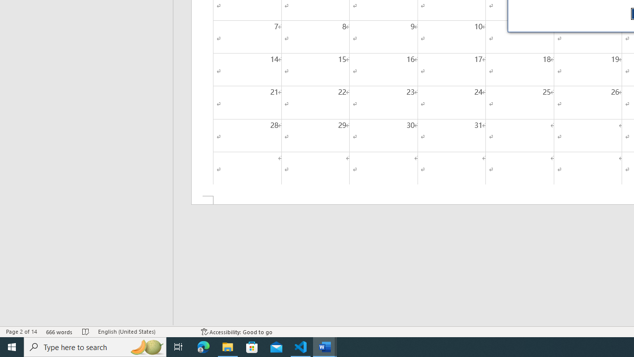  I want to click on File Explorer - 1 running window, so click(228, 347).